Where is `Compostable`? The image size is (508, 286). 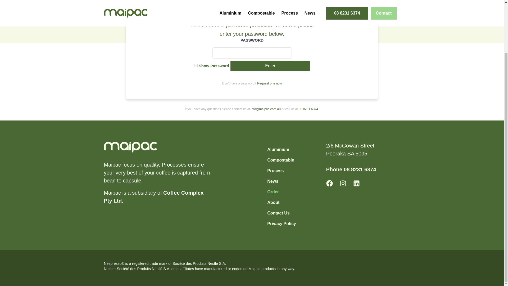 Compostable is located at coordinates (282, 160).